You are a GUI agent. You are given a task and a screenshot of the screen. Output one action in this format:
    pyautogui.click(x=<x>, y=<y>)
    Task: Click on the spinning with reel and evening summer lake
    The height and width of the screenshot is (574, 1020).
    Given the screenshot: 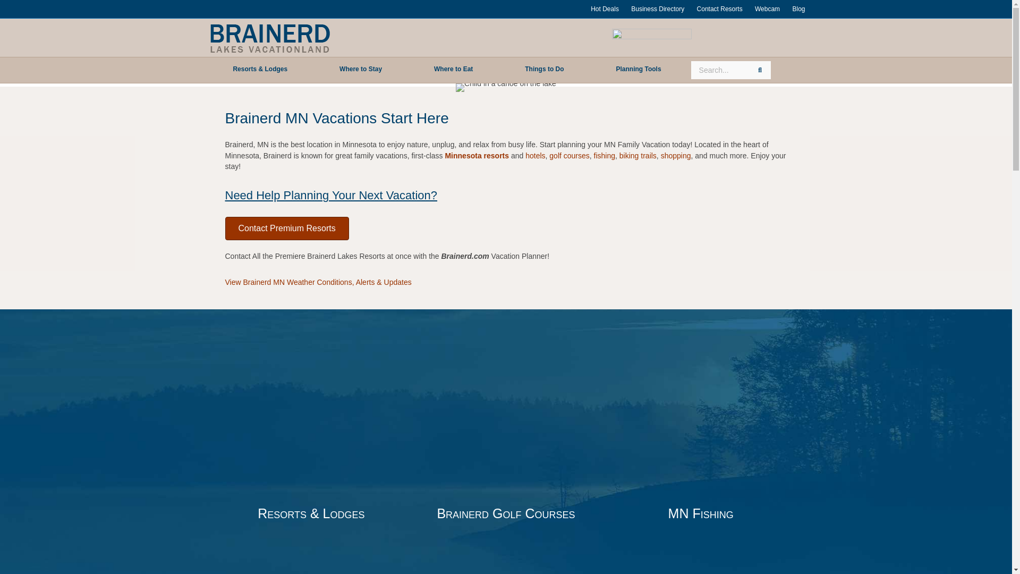 What is the action you would take?
    pyautogui.click(x=700, y=438)
    